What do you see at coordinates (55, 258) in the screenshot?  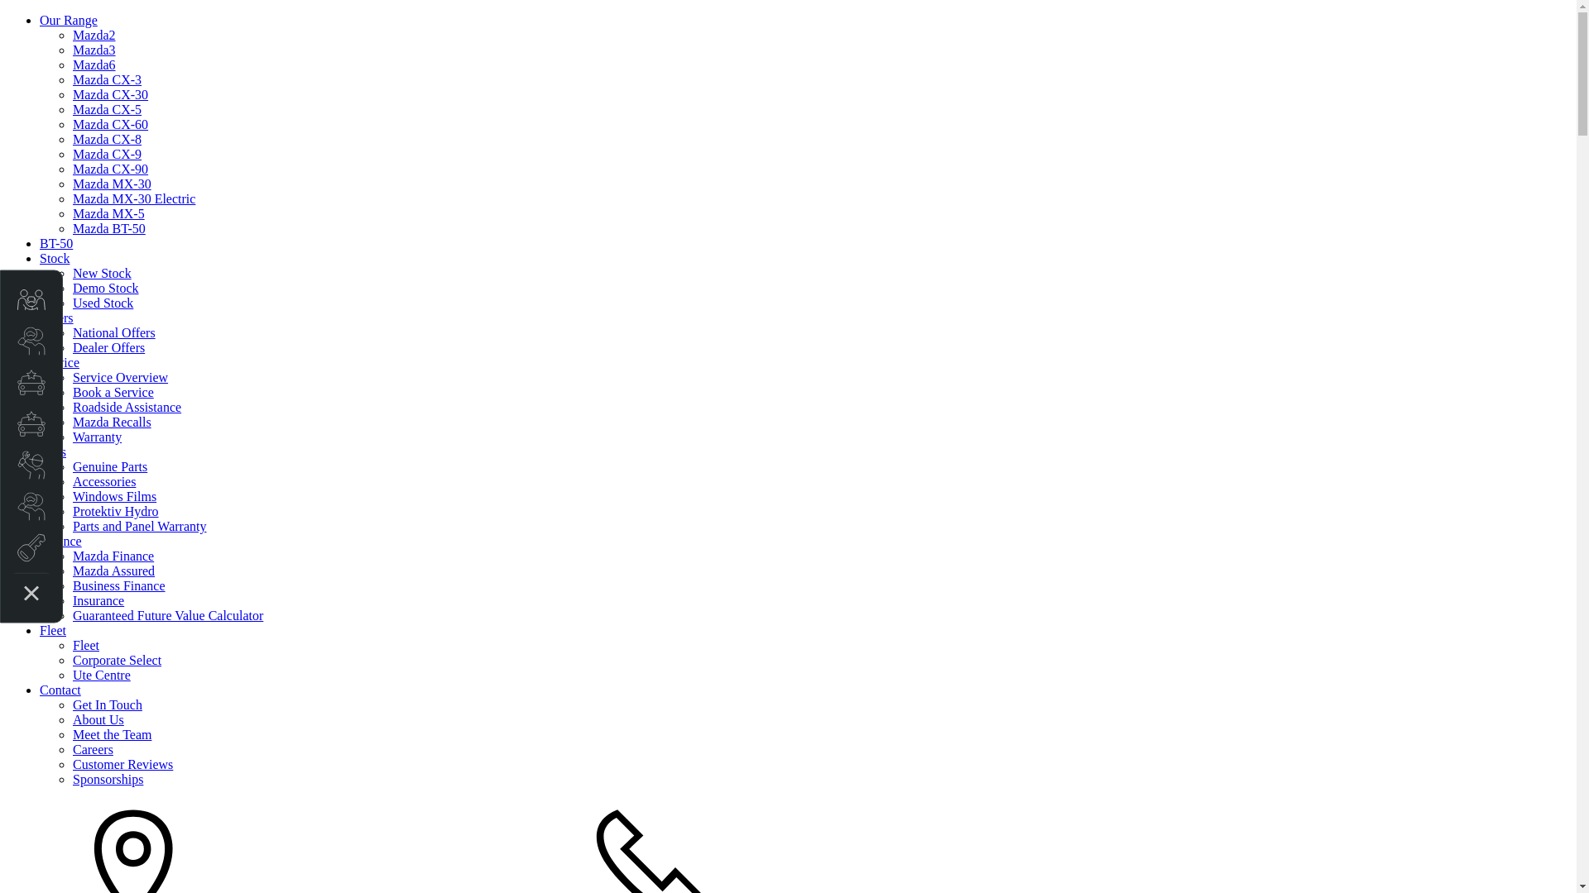 I see `Stock` at bounding box center [55, 258].